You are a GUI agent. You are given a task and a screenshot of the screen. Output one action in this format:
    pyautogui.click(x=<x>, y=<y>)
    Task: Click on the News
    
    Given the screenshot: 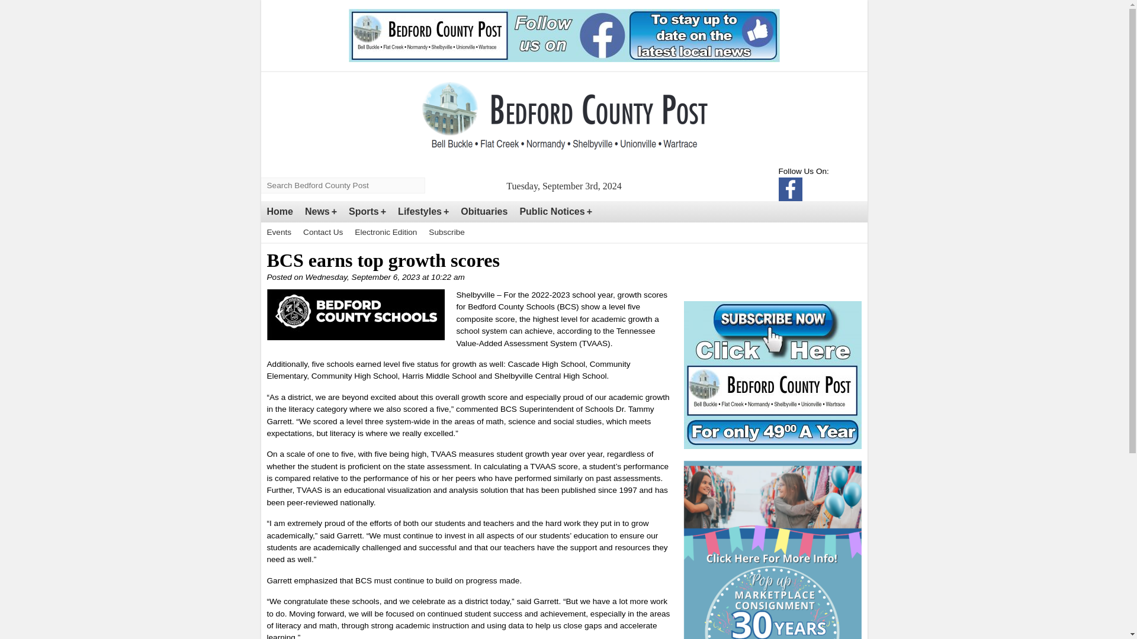 What is the action you would take?
    pyautogui.click(x=321, y=212)
    